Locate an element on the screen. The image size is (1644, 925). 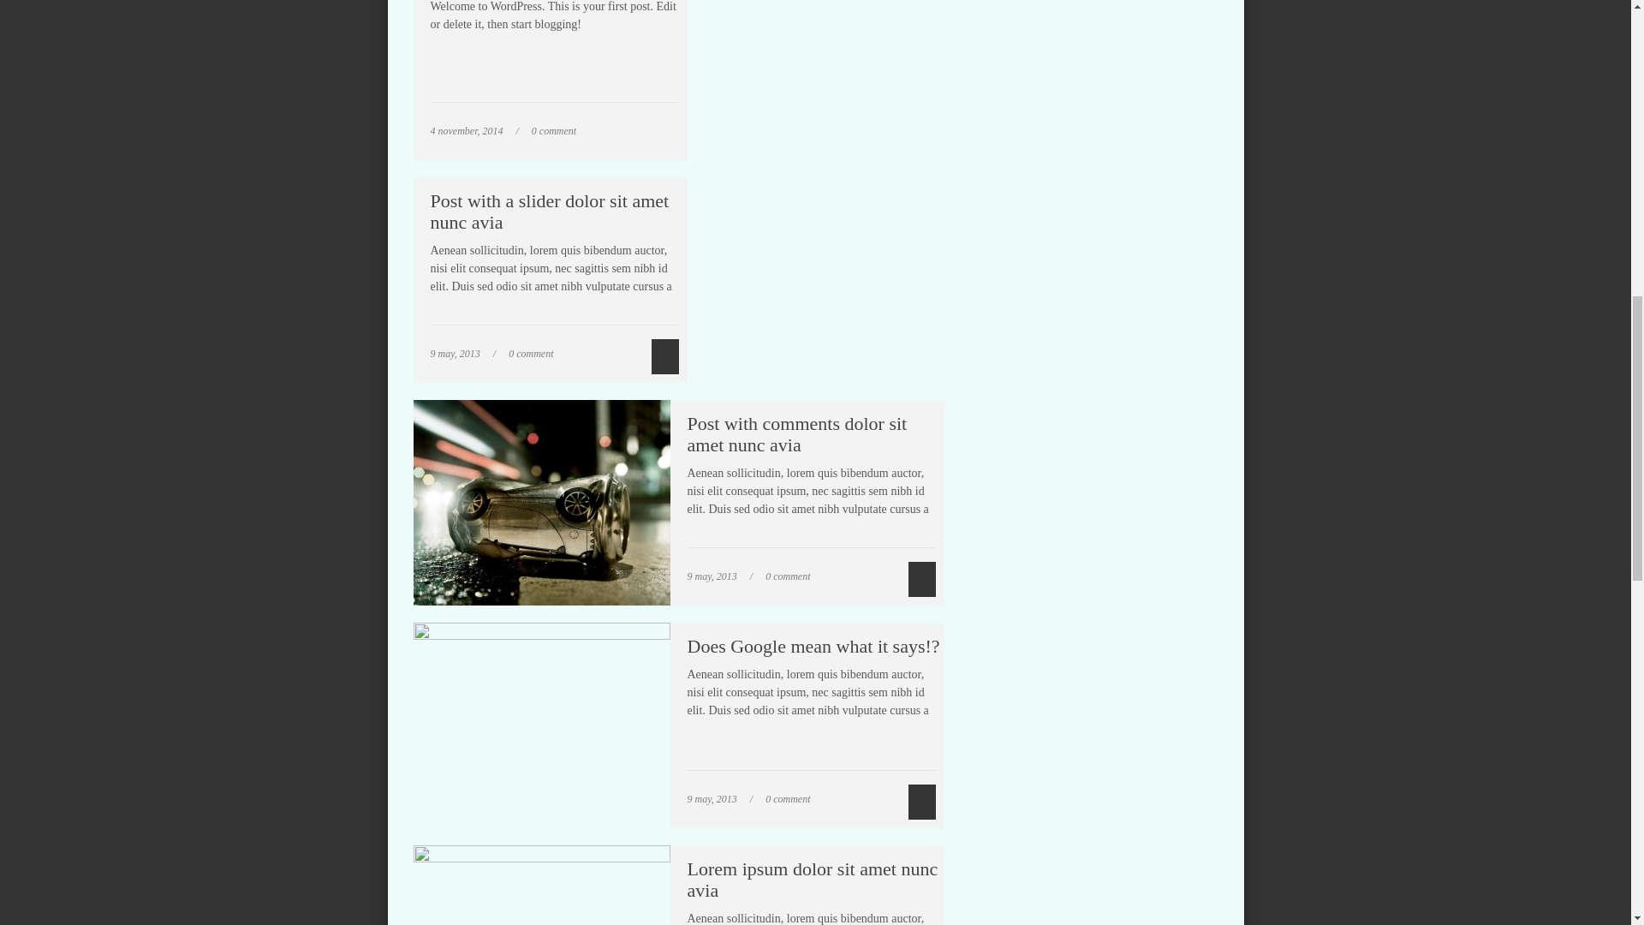
0 comment is located at coordinates (788, 576).